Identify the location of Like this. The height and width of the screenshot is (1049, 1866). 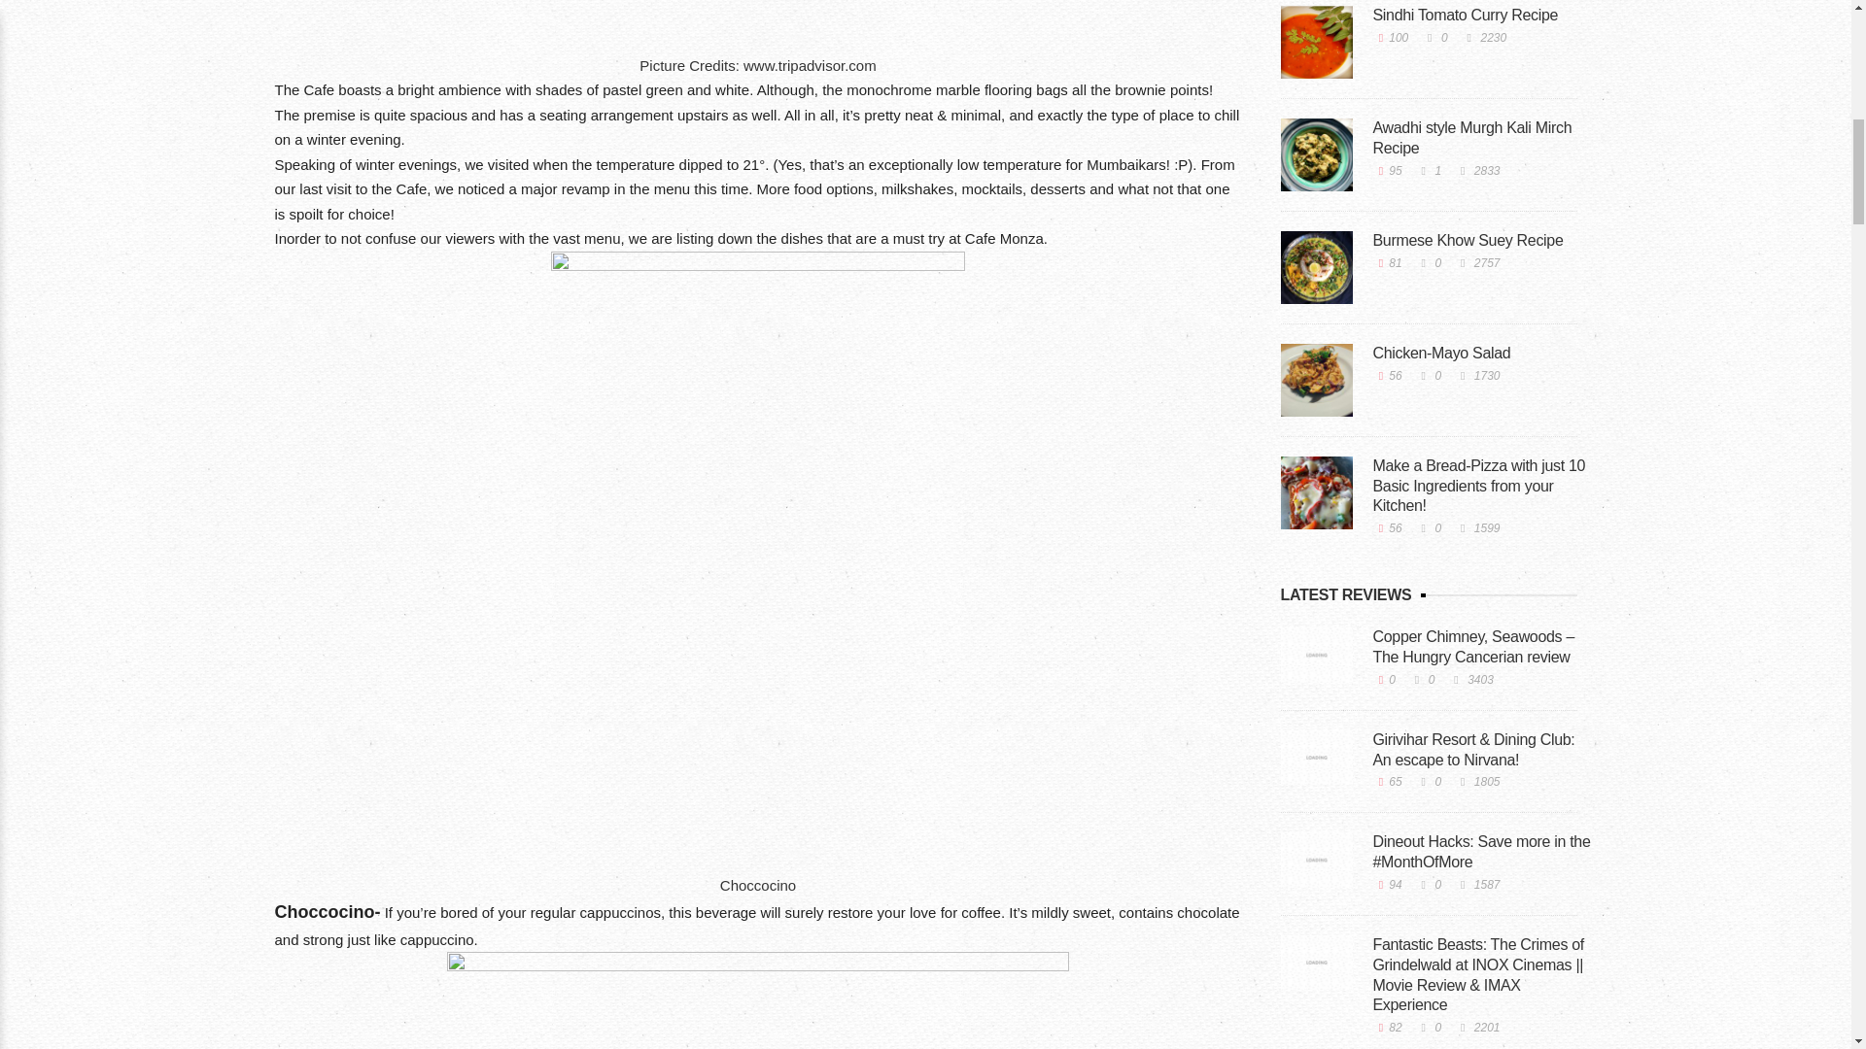
(1386, 262).